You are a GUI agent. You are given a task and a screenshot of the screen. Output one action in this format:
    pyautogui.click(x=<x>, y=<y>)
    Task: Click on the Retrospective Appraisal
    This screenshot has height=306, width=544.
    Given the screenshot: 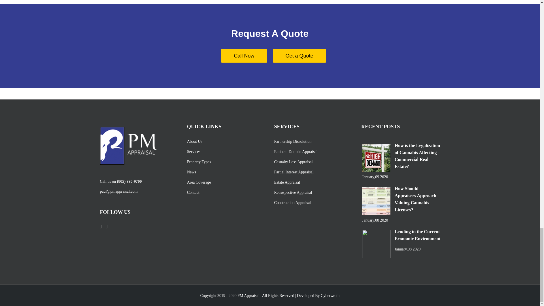 What is the action you would take?
    pyautogui.click(x=312, y=192)
    